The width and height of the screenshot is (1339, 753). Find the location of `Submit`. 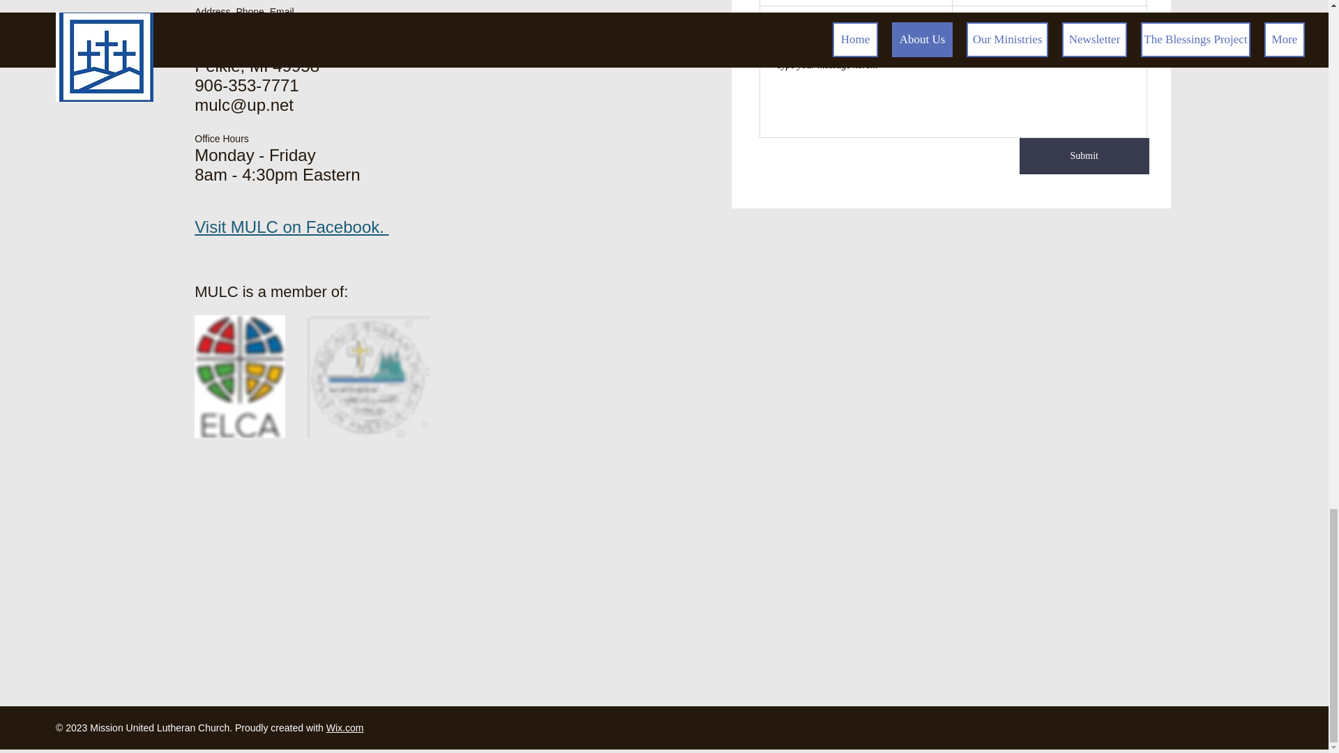

Submit is located at coordinates (1084, 155).